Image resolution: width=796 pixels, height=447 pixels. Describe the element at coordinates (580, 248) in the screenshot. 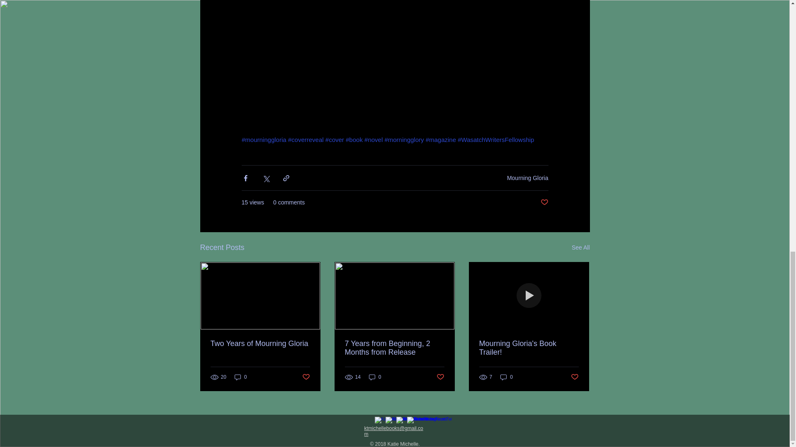

I see `See All` at that location.